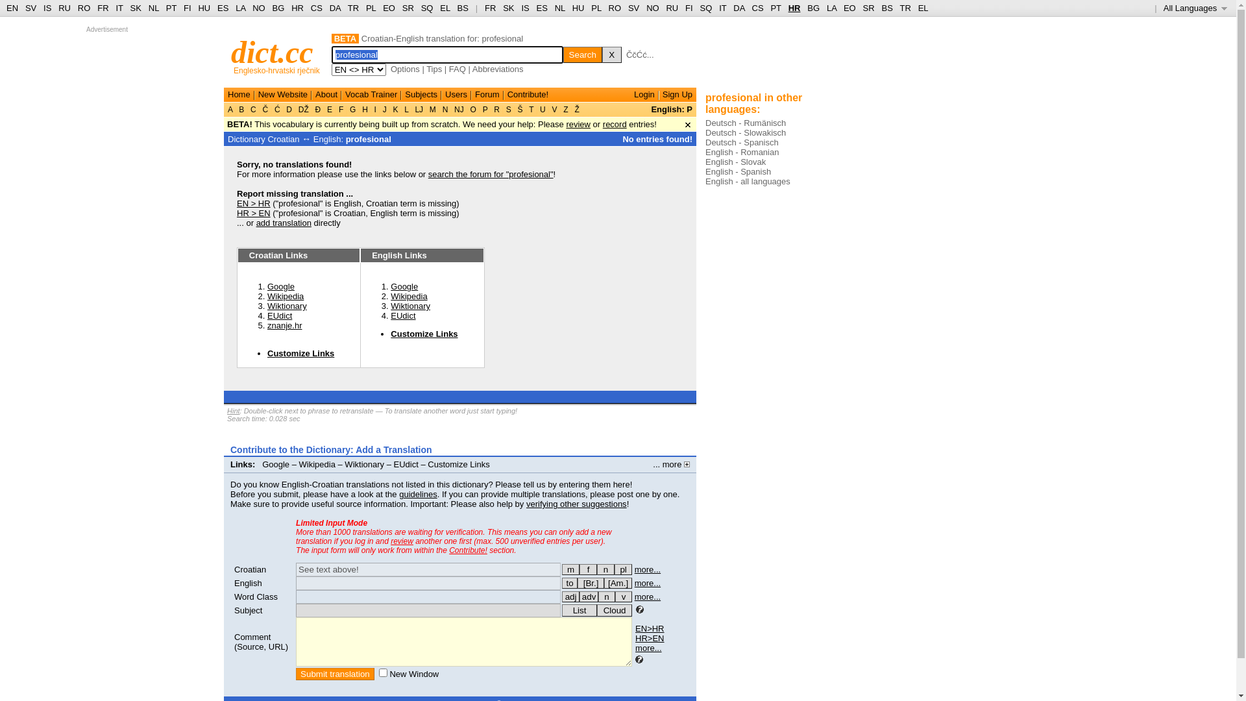  What do you see at coordinates (689, 8) in the screenshot?
I see `FI` at bounding box center [689, 8].